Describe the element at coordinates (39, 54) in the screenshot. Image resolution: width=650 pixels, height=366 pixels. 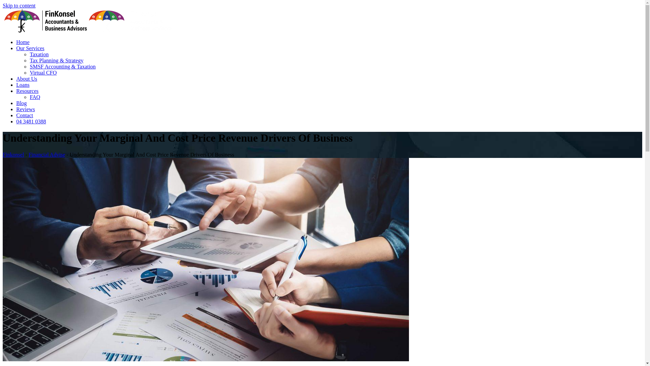
I see `Taxation` at that location.